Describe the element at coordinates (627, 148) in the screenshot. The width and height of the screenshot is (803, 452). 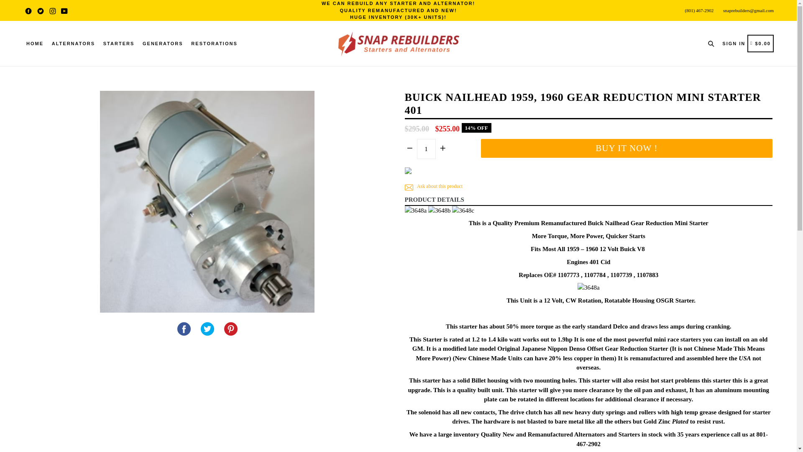
I see `Snap Rebuilders on YouTube` at that location.